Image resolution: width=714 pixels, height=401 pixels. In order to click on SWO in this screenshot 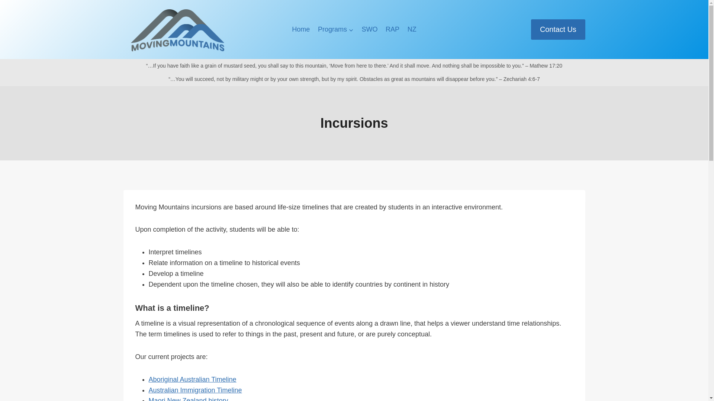, I will do `click(370, 29)`.